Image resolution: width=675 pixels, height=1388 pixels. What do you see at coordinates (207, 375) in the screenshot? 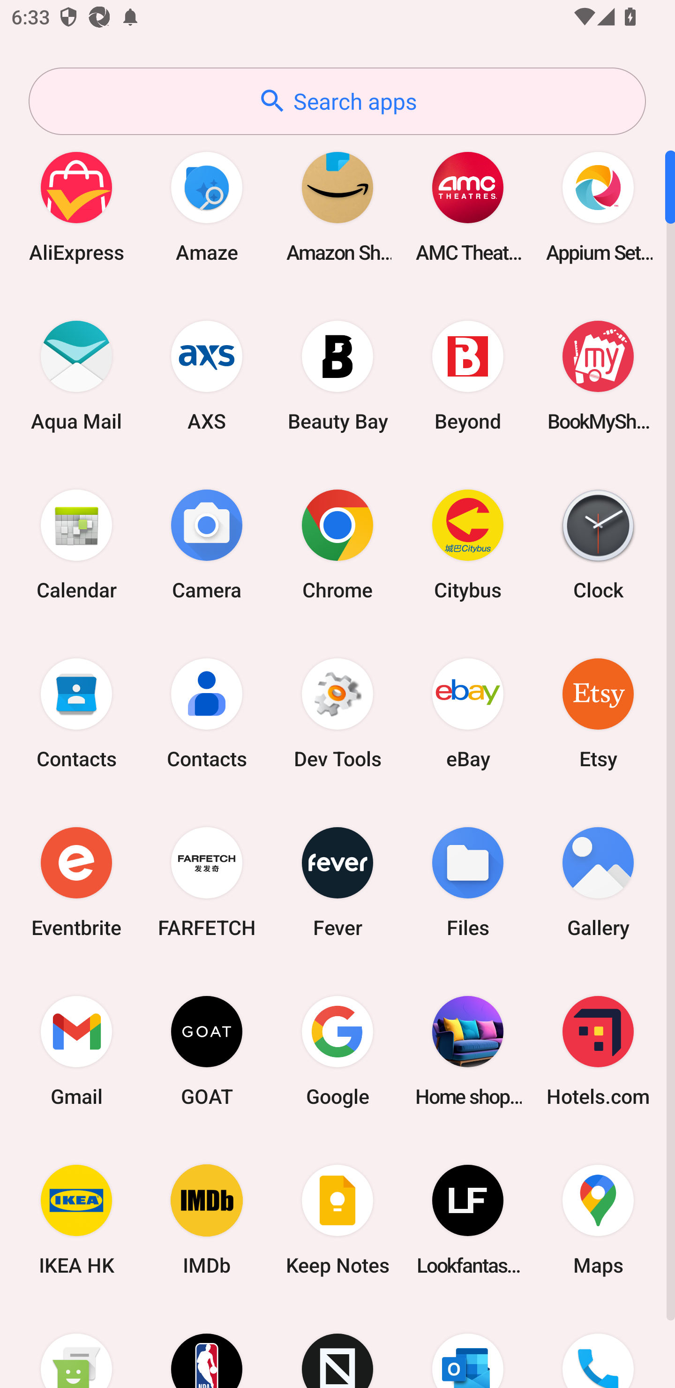
I see `AXS` at bounding box center [207, 375].